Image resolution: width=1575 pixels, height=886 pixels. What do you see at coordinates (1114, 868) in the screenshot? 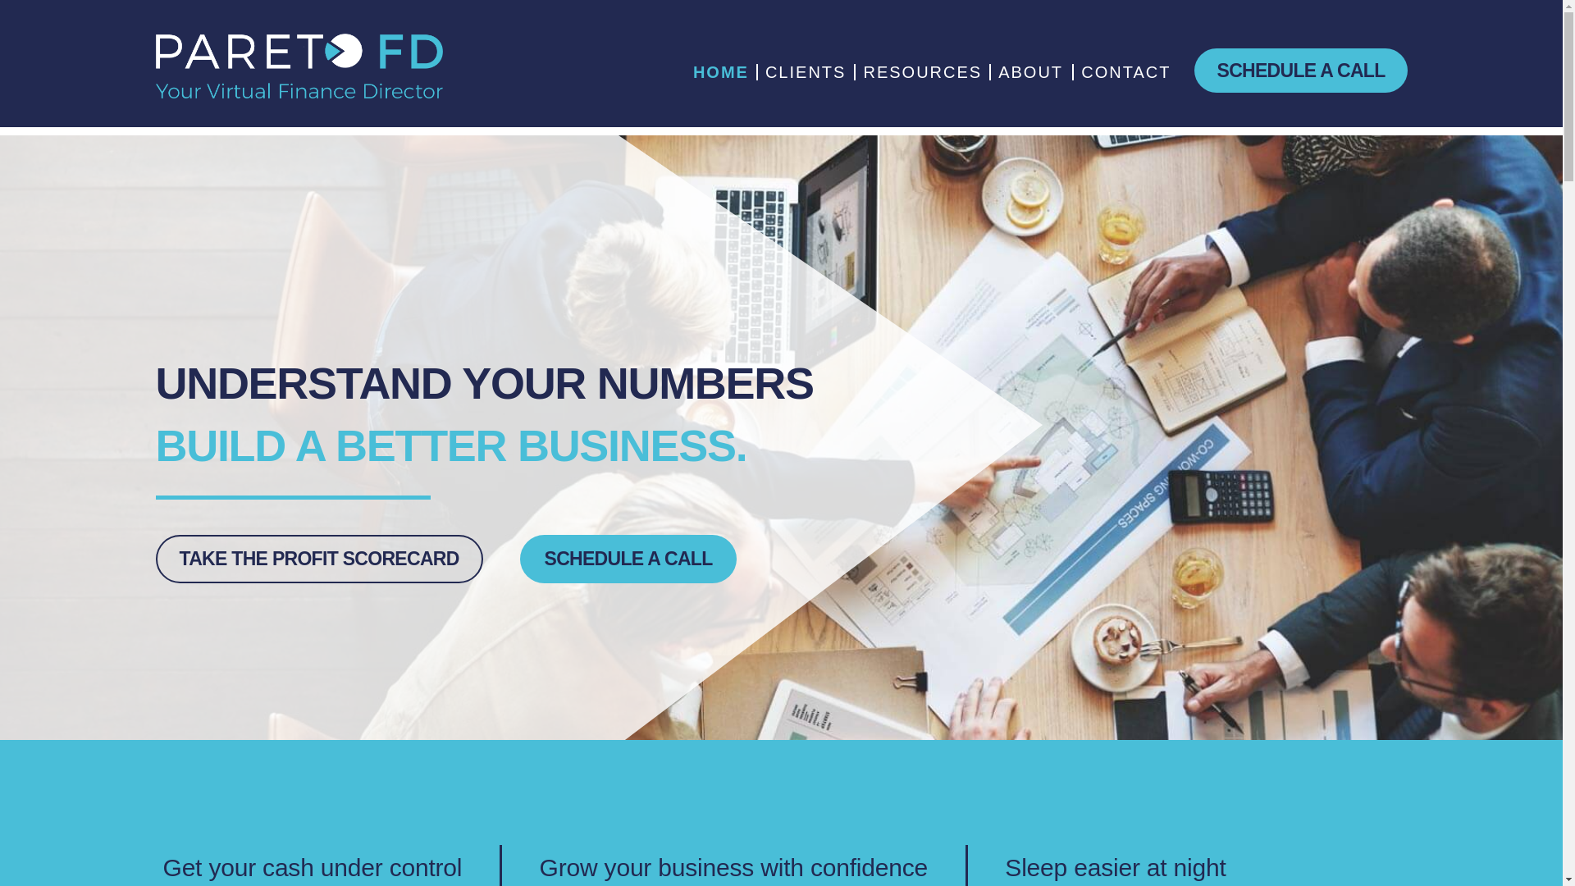
I see `Sleep easier at night` at bounding box center [1114, 868].